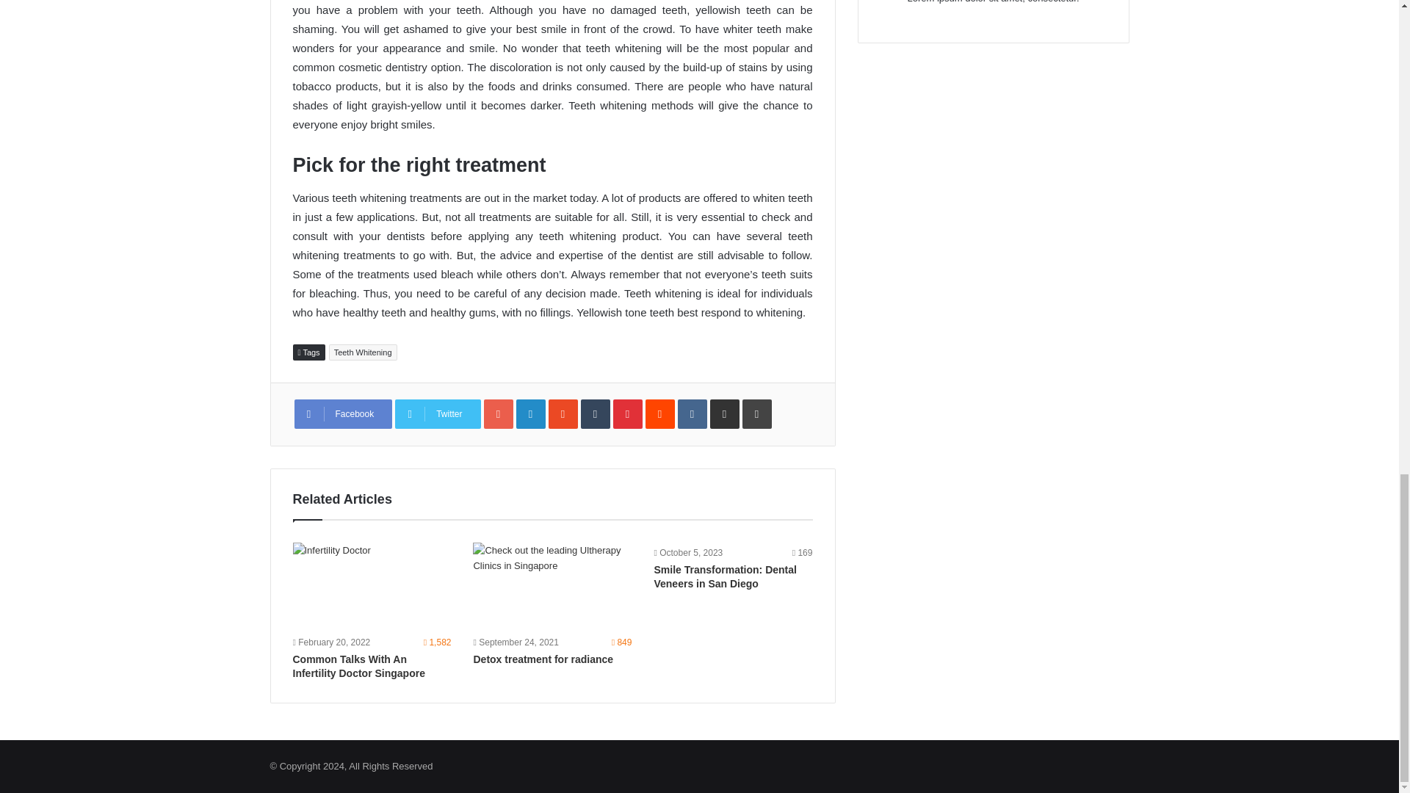 This screenshot has width=1410, height=793. I want to click on LinkedIn, so click(530, 414).